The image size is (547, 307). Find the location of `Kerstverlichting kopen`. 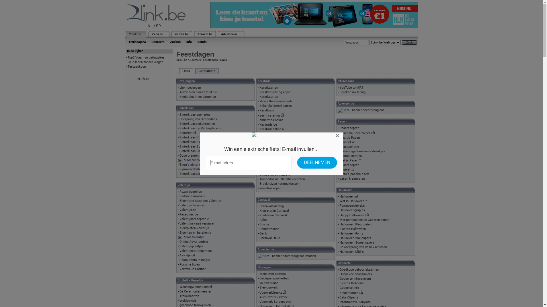

Kerstverlichting kopen is located at coordinates (275, 92).